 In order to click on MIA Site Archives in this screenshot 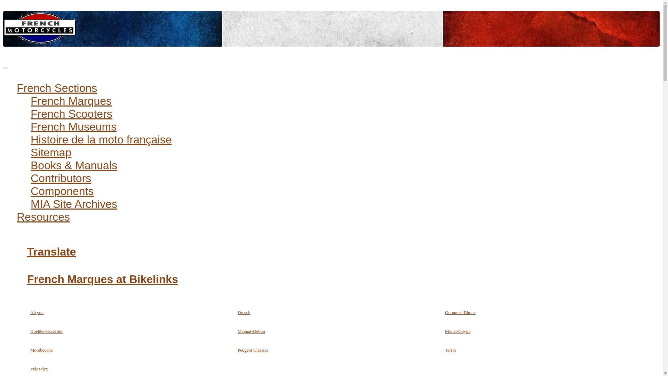, I will do `click(74, 204)`.